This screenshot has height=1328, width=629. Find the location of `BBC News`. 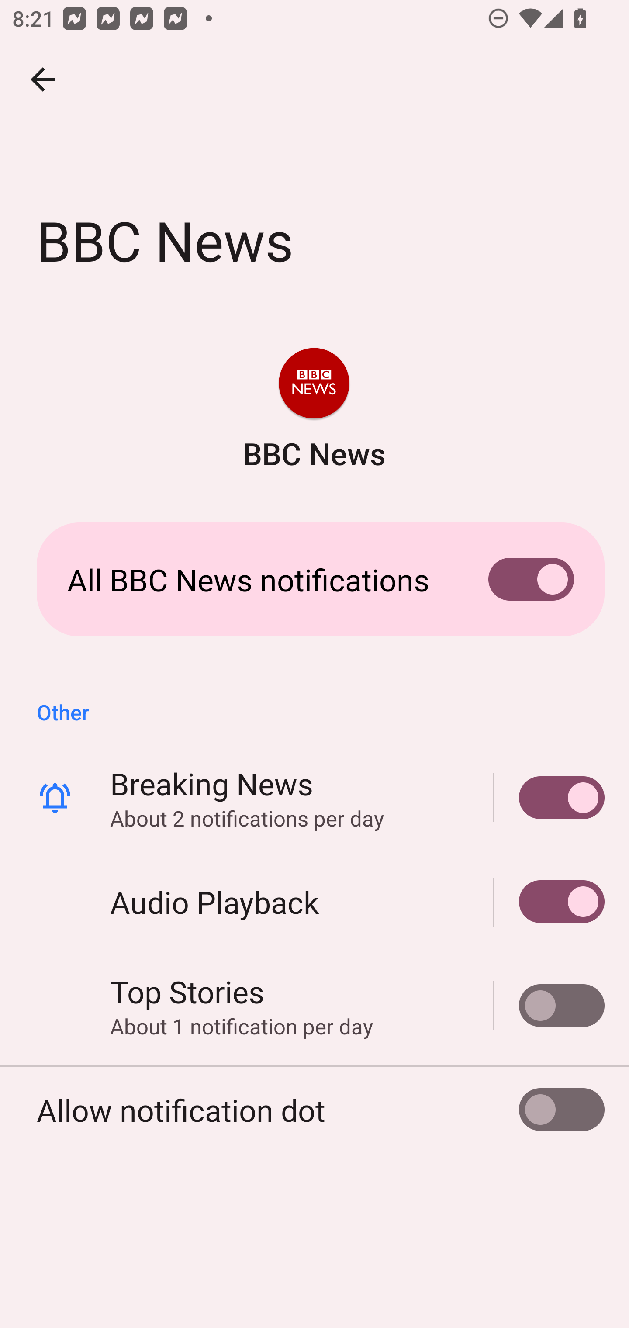

BBC News is located at coordinates (314, 411).